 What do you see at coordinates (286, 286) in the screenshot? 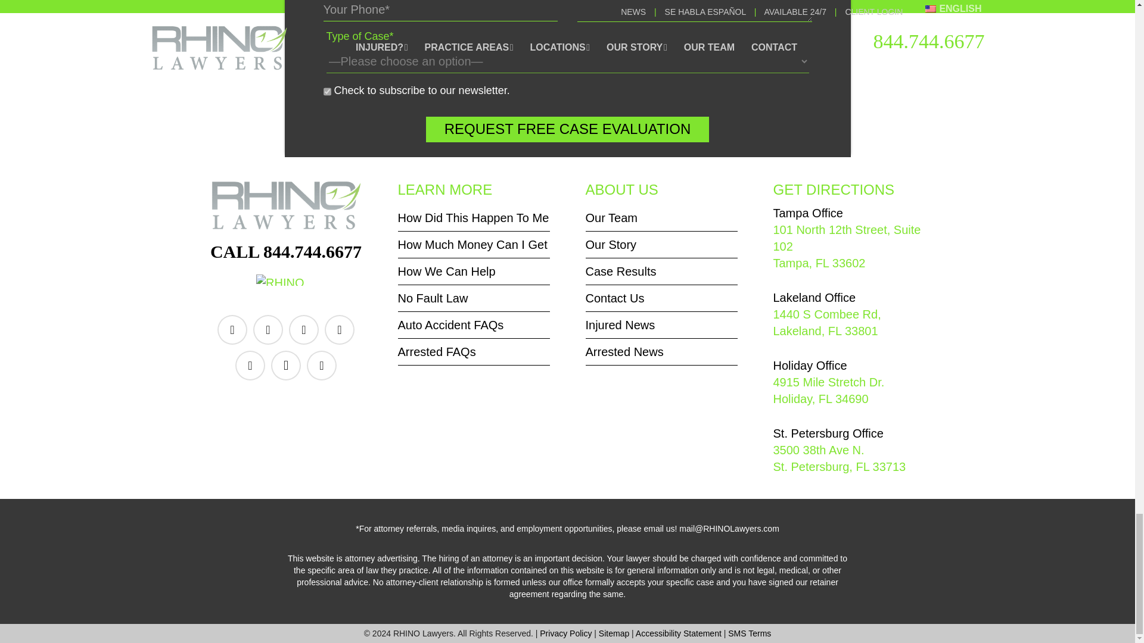
I see `RHINO Lawyers is a BBB Accredited Lawyer in Tampa, FL` at bounding box center [286, 286].